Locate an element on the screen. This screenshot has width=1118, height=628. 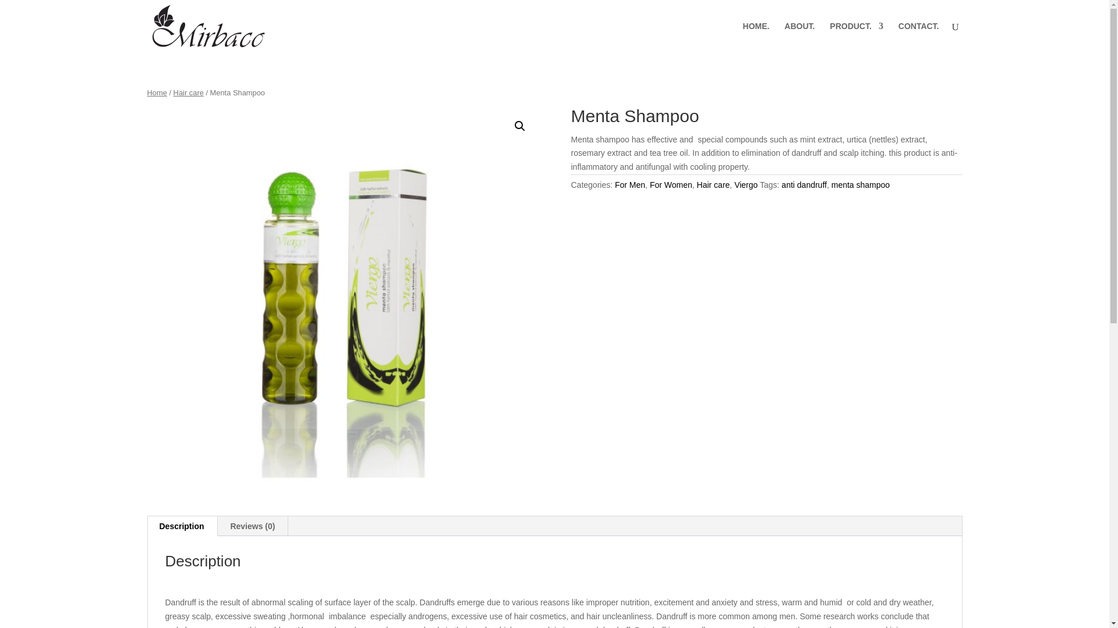
CONTACT. is located at coordinates (919, 37).